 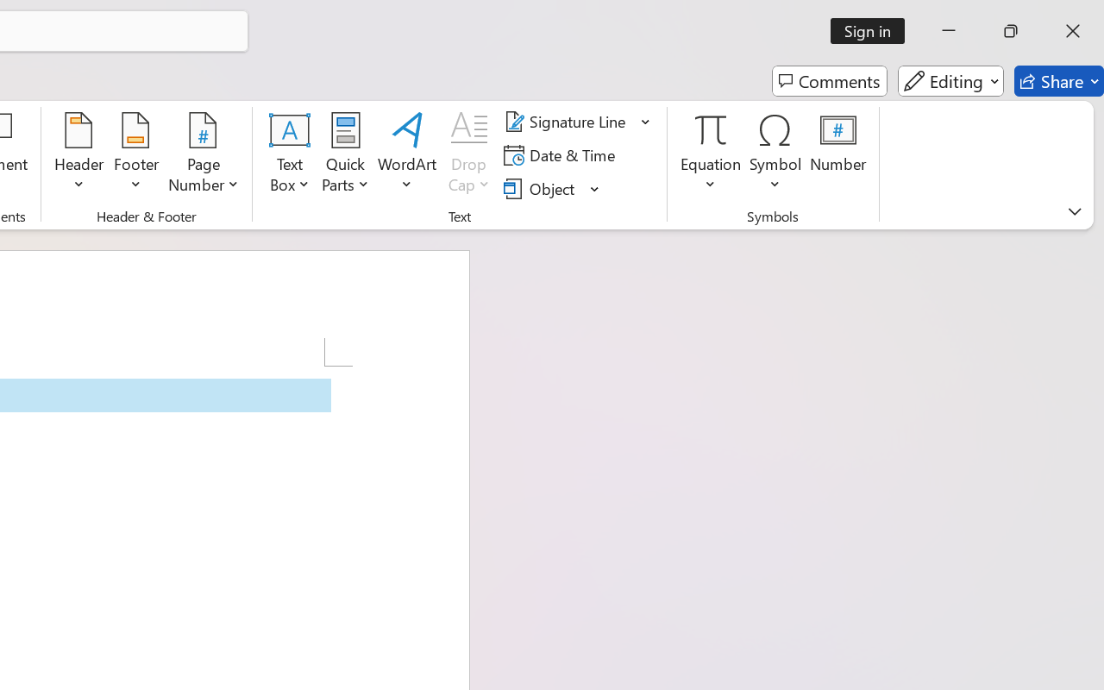 What do you see at coordinates (711, 155) in the screenshot?
I see `Equation` at bounding box center [711, 155].